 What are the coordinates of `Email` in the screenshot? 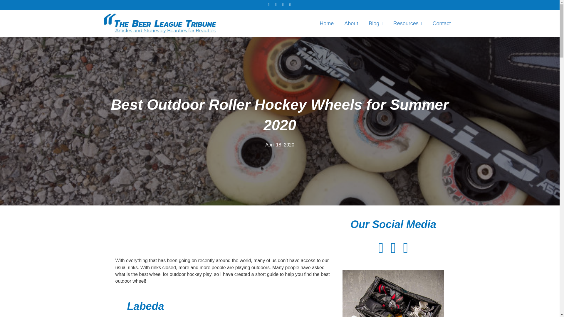 It's located at (290, 4).